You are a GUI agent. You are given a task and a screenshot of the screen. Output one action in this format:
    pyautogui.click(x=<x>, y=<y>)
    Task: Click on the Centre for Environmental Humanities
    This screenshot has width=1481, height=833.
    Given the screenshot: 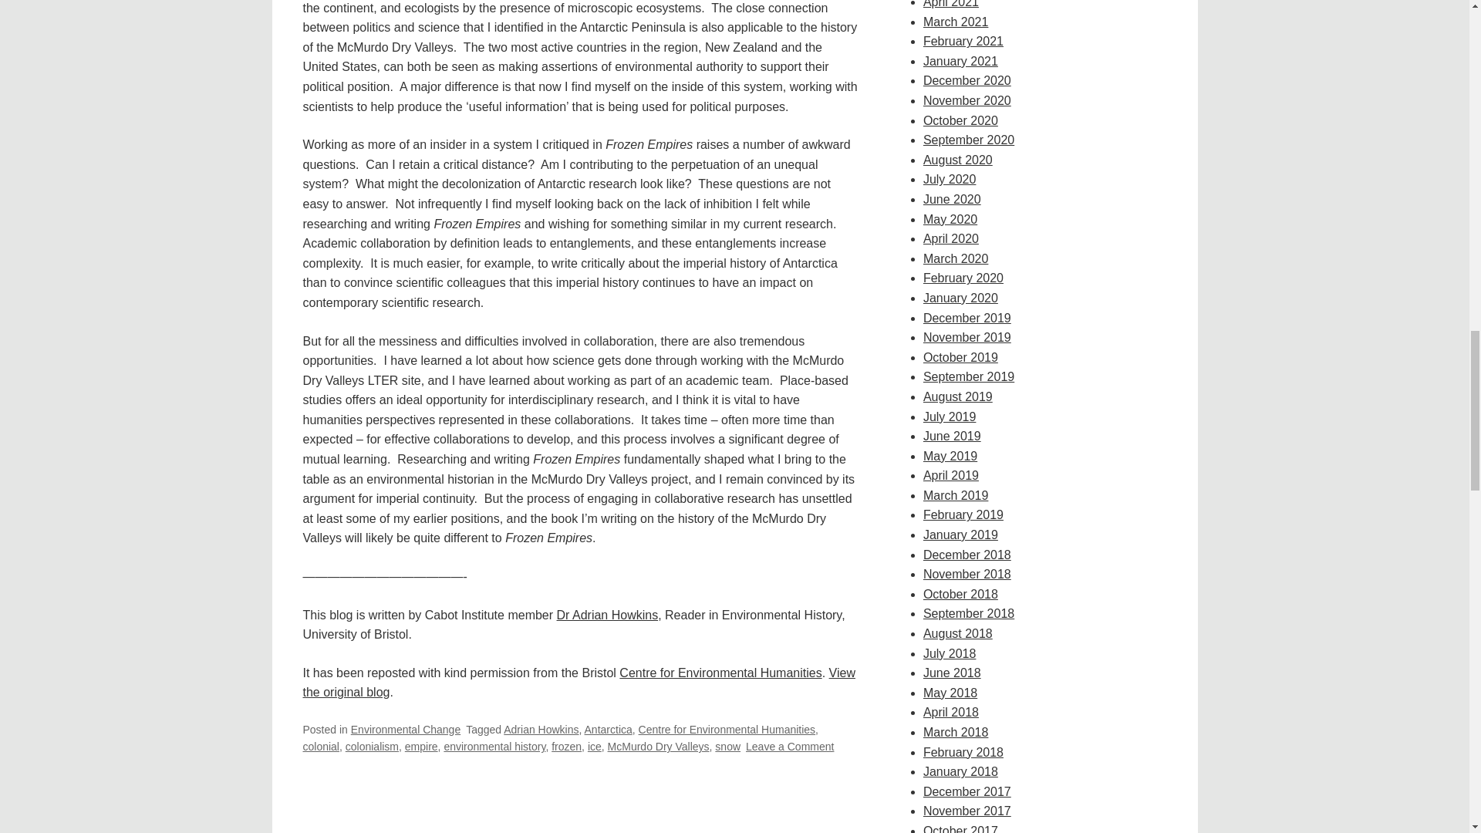 What is the action you would take?
    pyautogui.click(x=790, y=747)
    